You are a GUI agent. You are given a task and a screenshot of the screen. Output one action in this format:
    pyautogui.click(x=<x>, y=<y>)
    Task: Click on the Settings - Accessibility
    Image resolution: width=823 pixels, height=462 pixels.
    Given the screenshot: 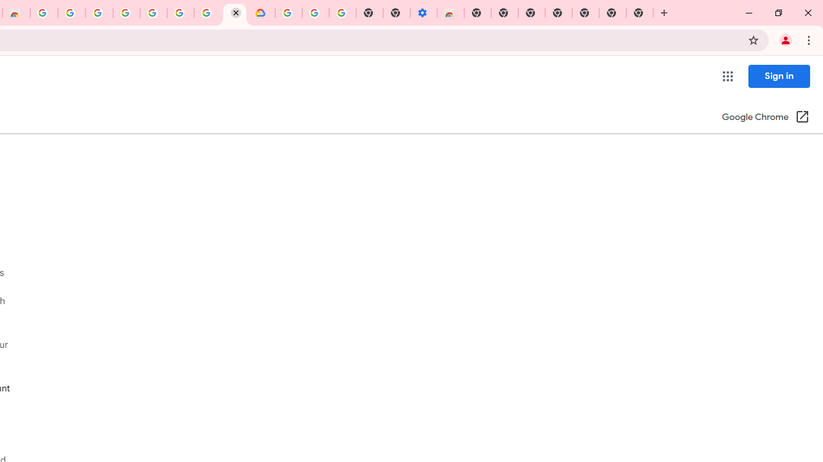 What is the action you would take?
    pyautogui.click(x=423, y=13)
    